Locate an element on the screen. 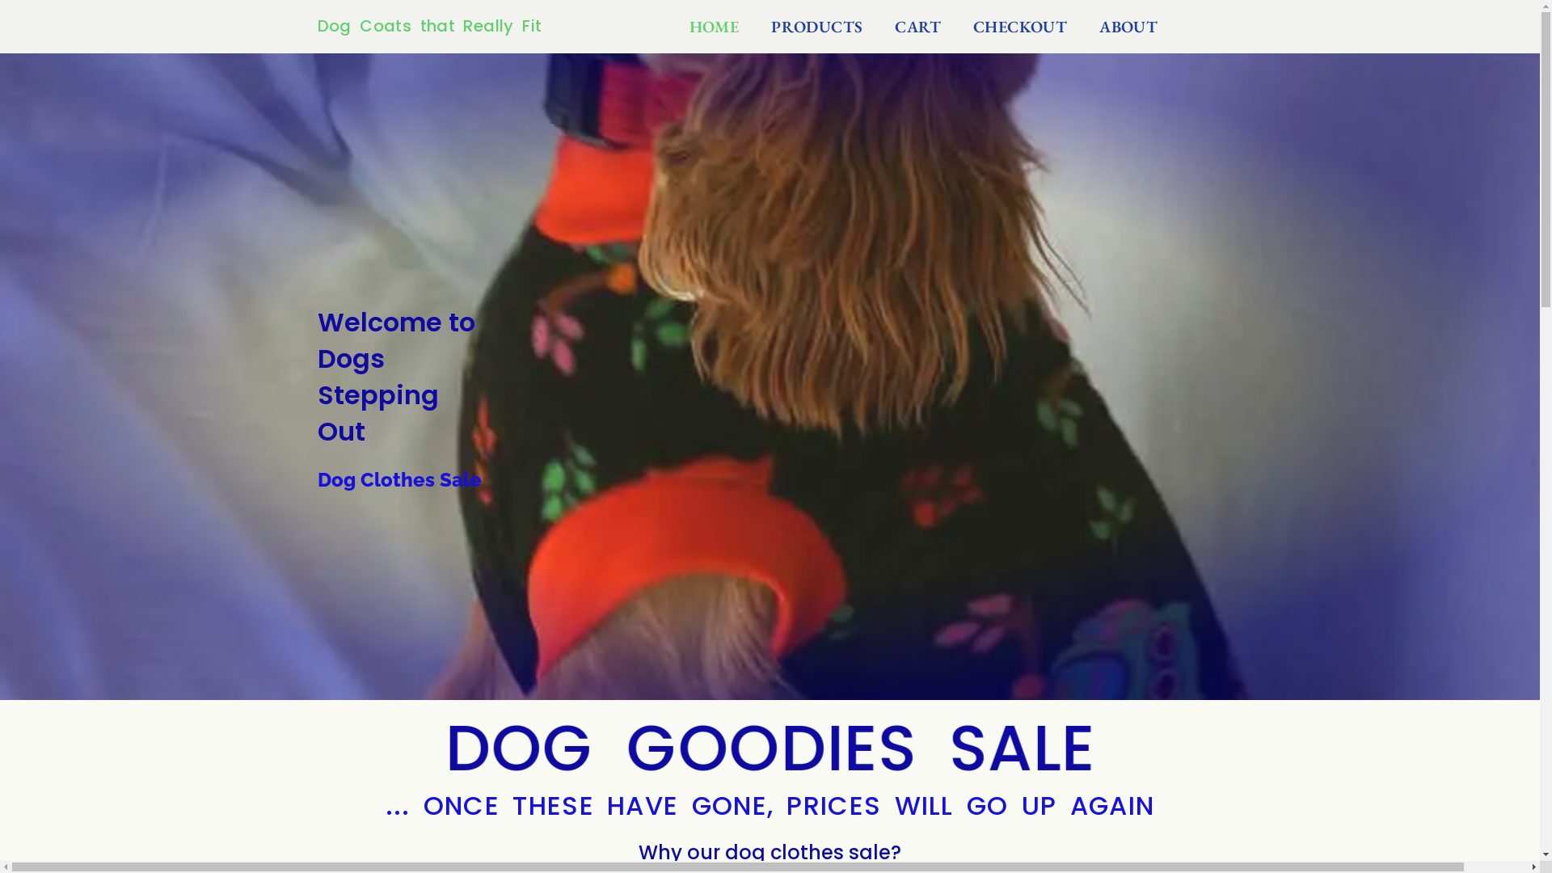 The image size is (1552, 873). Dog Coats that Really Fit is located at coordinates (429, 26).